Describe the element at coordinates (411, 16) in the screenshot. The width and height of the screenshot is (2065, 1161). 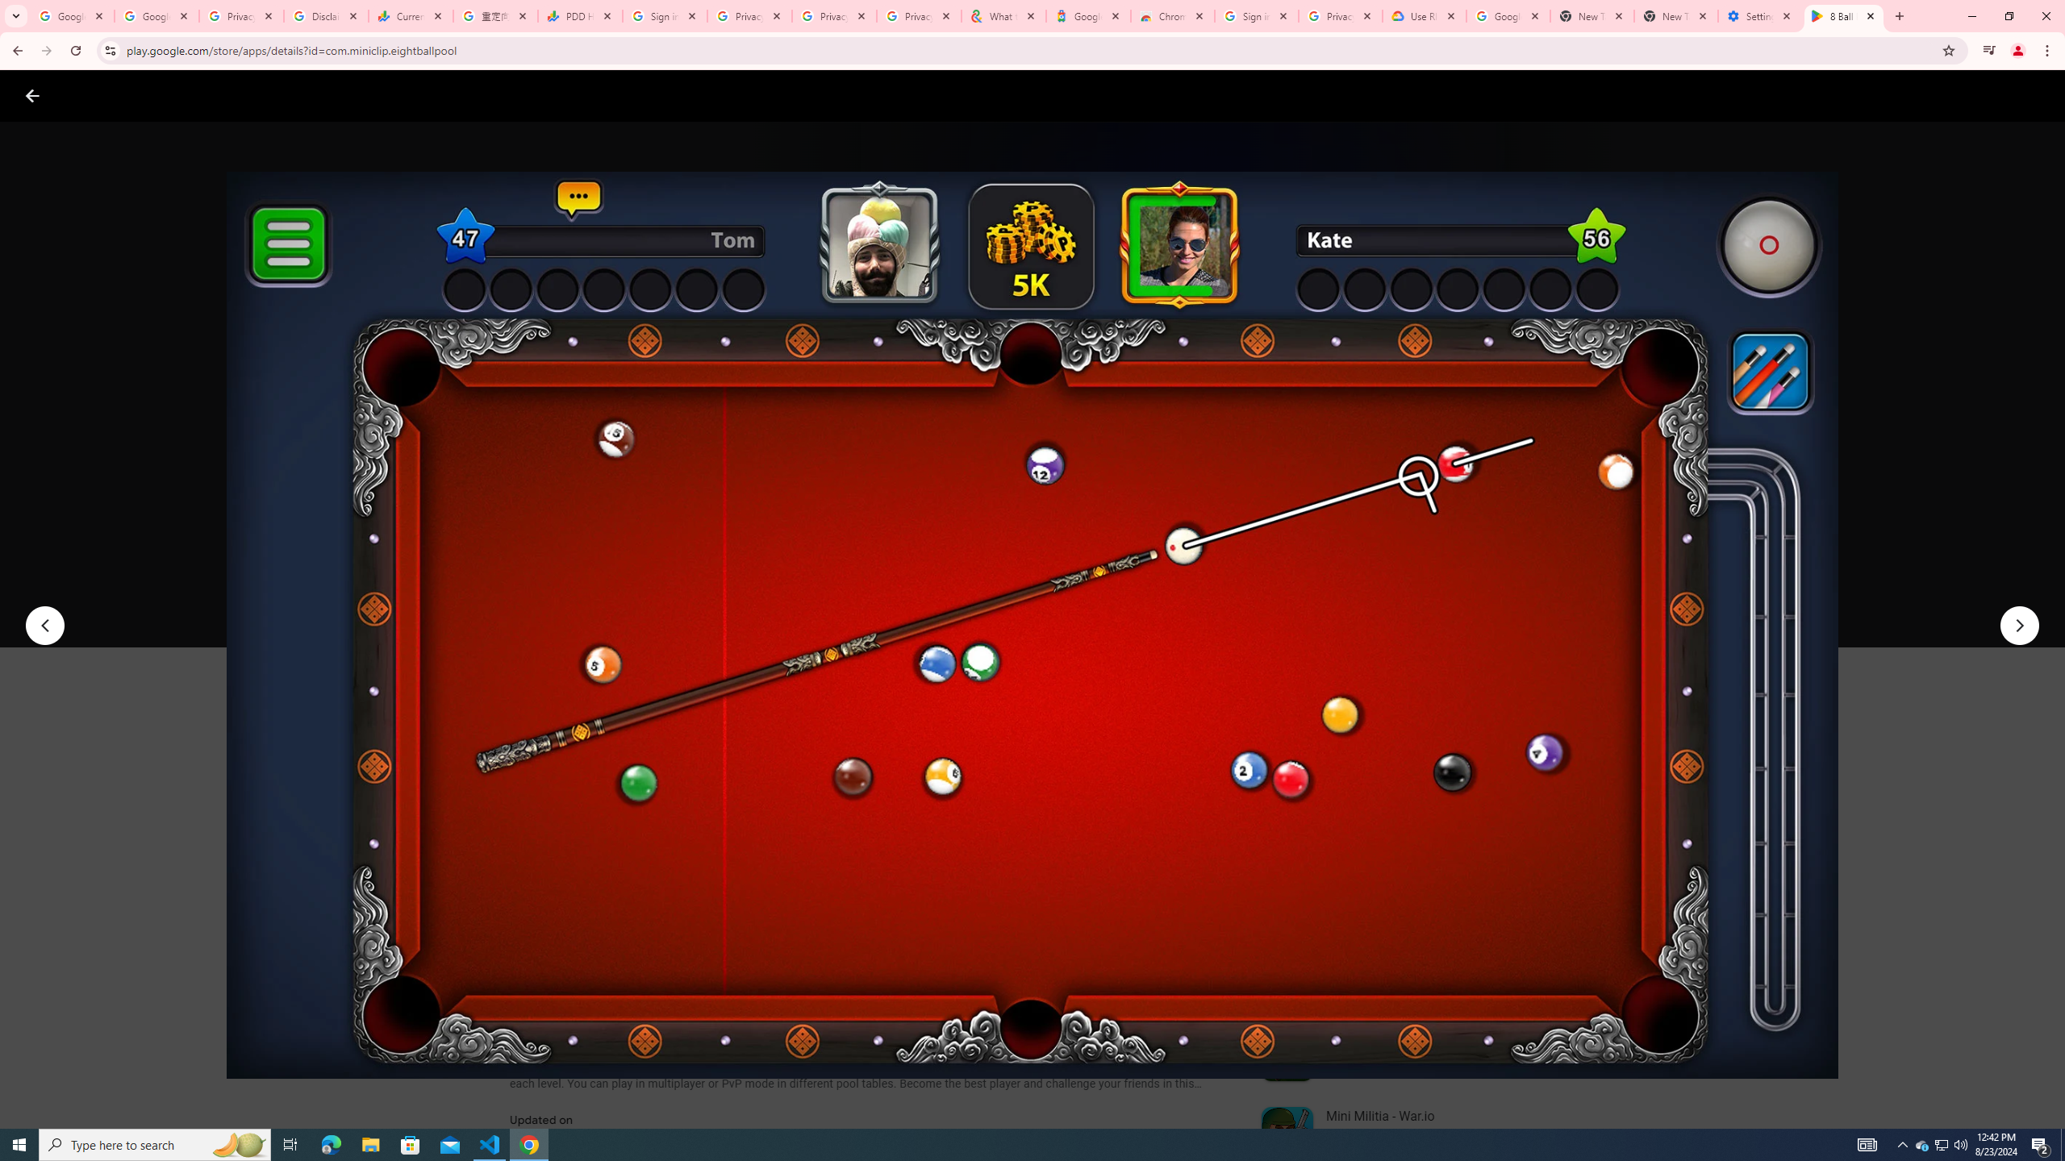
I see `Currencies - Google Finance` at that location.